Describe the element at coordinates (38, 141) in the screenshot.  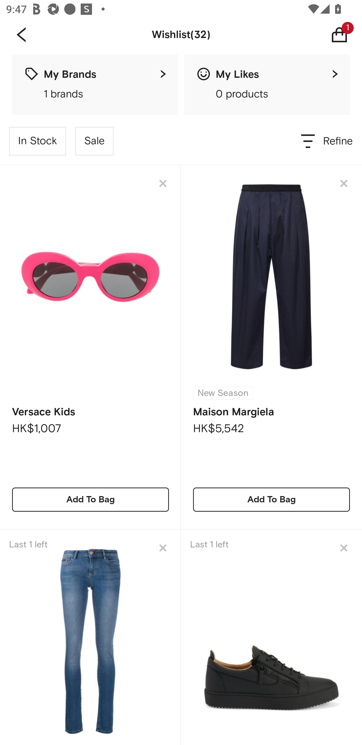
I see `In Stock` at that location.